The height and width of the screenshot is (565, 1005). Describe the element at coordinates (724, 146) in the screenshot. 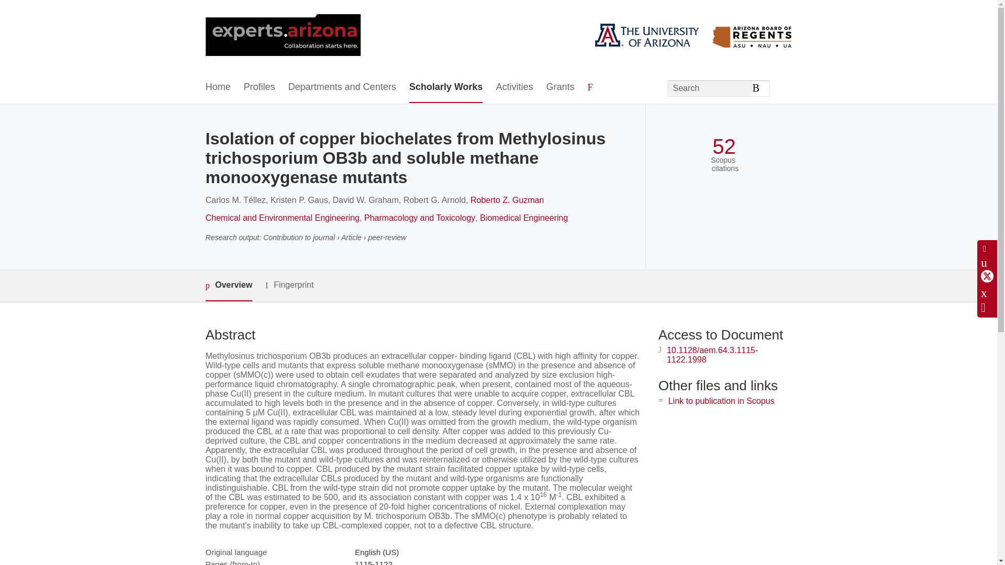

I see `52` at that location.